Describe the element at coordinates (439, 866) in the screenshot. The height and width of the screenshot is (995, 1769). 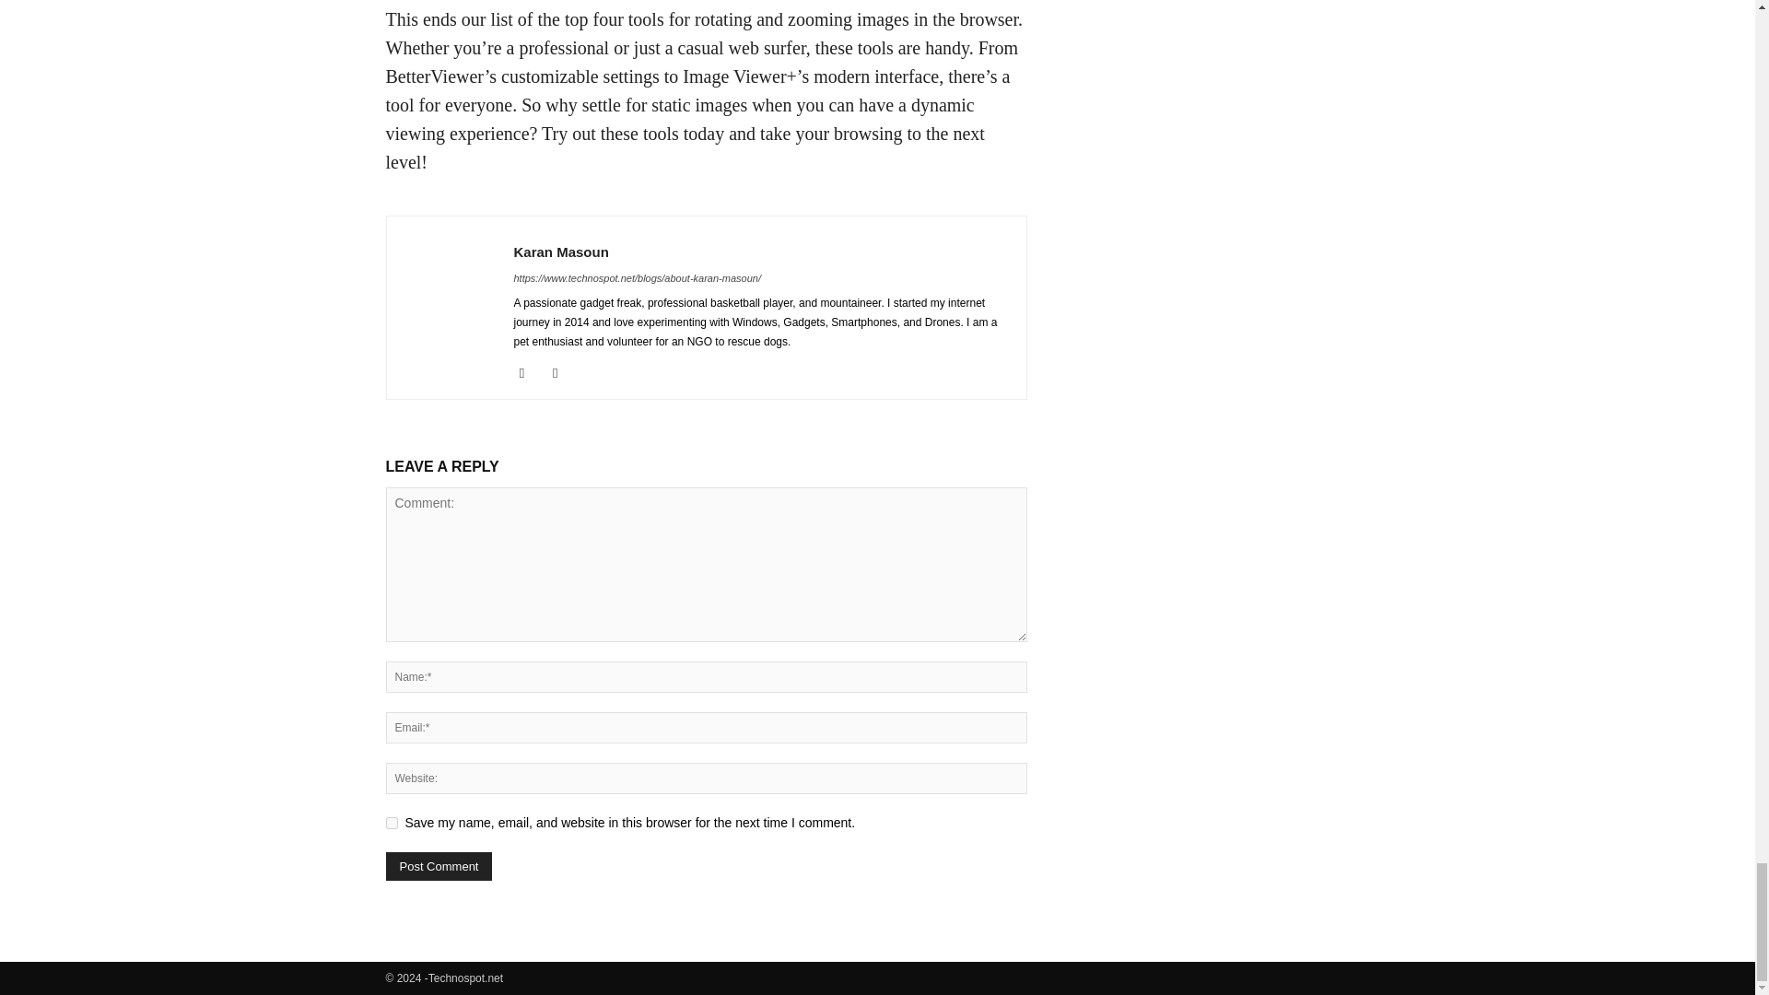
I see `Post Comment` at that location.